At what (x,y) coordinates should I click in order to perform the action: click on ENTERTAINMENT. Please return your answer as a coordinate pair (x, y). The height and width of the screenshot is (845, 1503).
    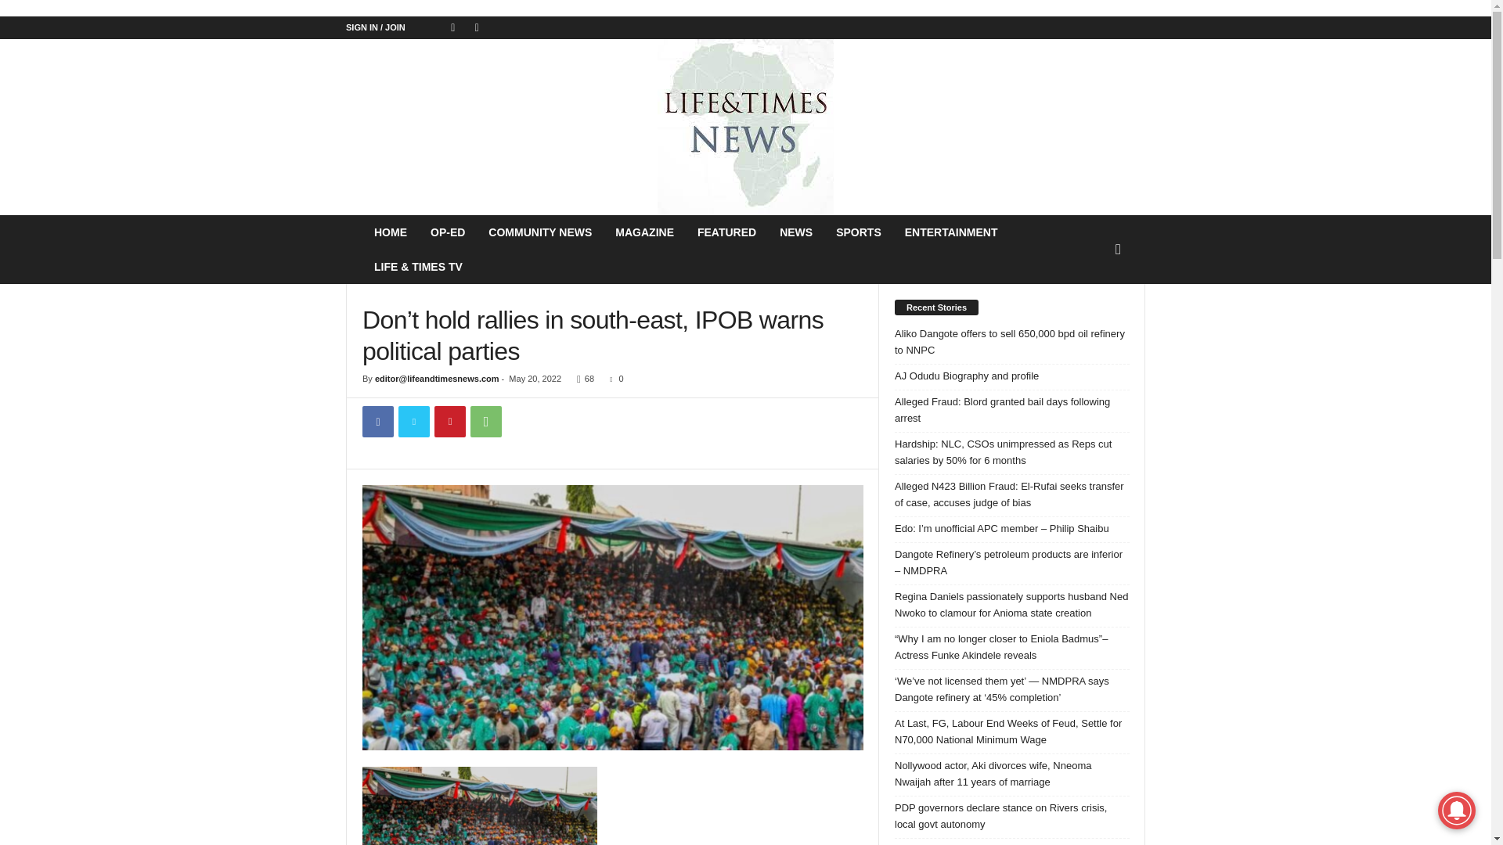
    Looking at the image, I should click on (951, 232).